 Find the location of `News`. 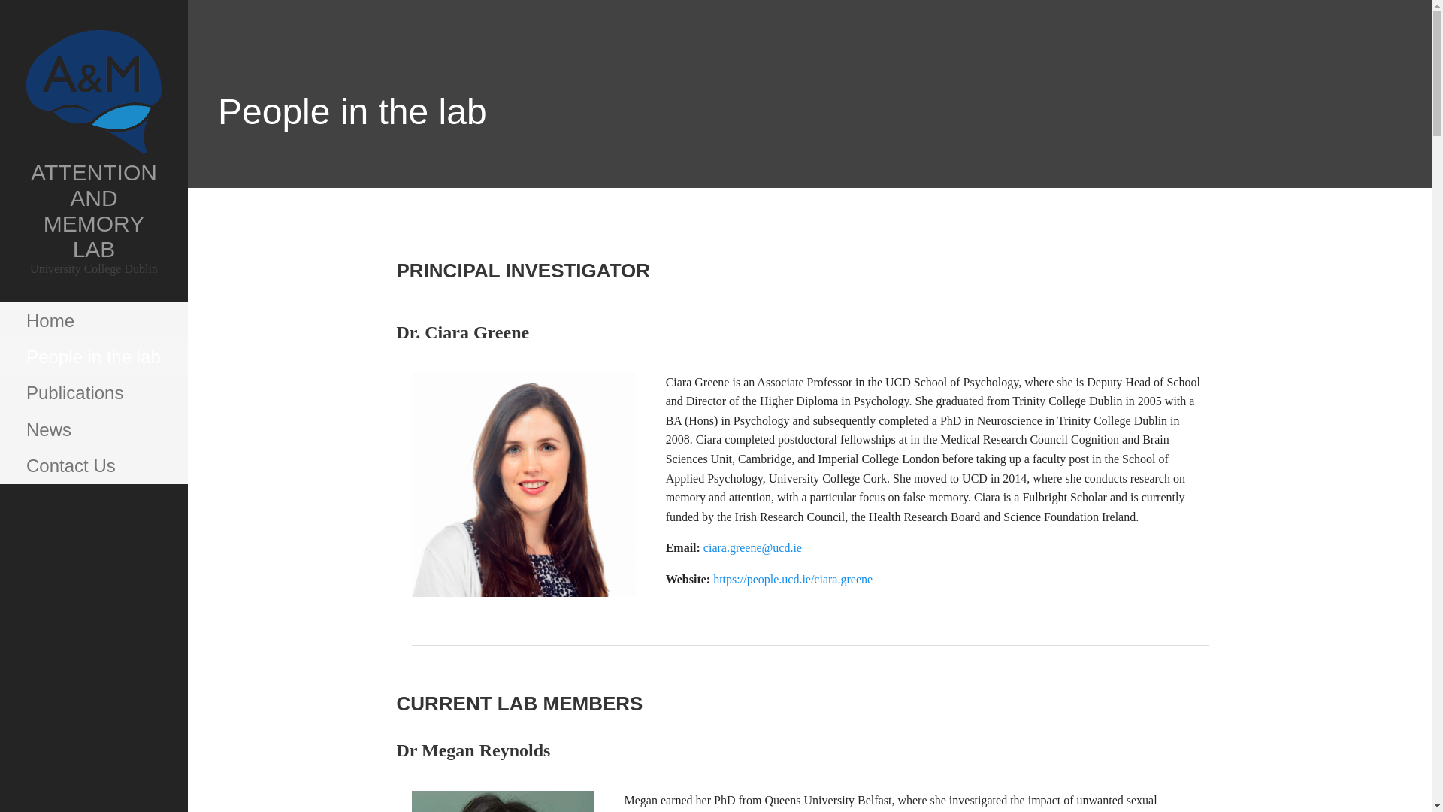

News is located at coordinates (93, 430).